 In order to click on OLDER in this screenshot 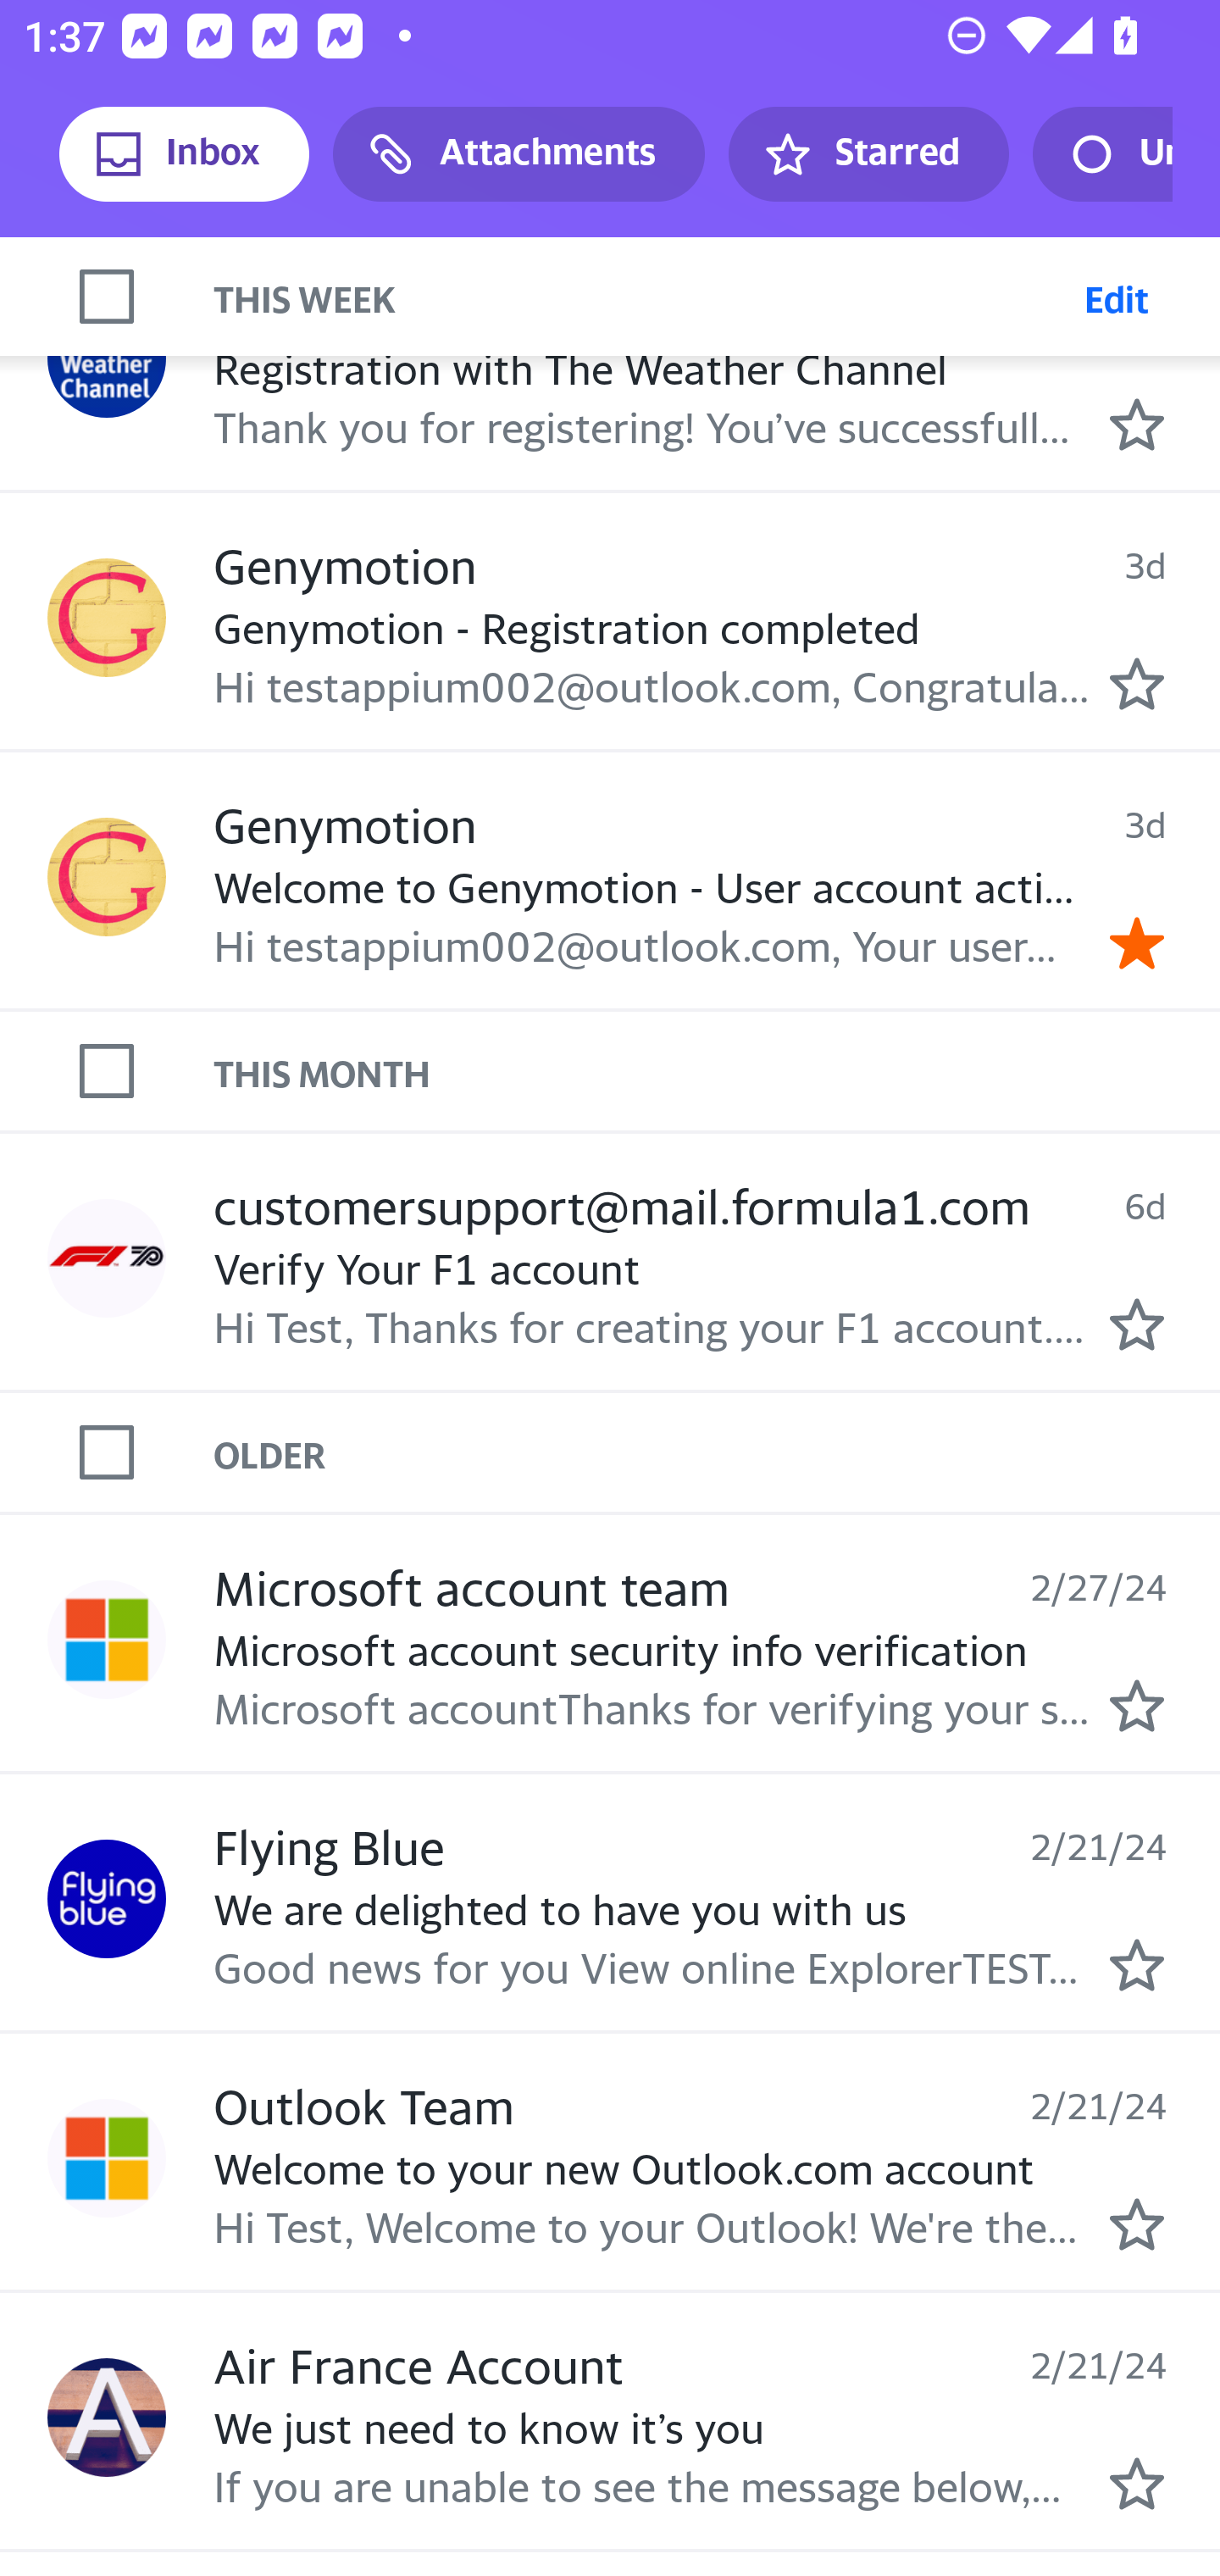, I will do `click(717, 1451)`.